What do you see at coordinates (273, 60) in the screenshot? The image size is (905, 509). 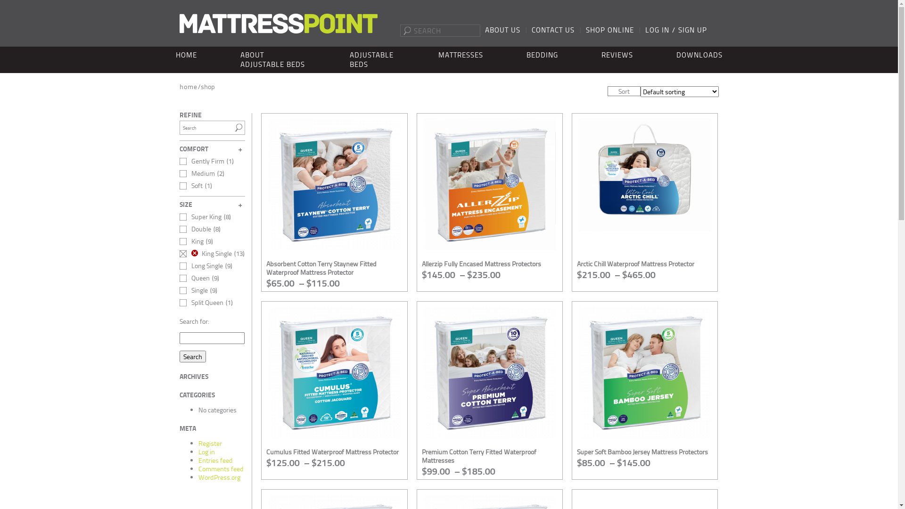 I see `ABOUT ADJUSTABLE BEDS` at bounding box center [273, 60].